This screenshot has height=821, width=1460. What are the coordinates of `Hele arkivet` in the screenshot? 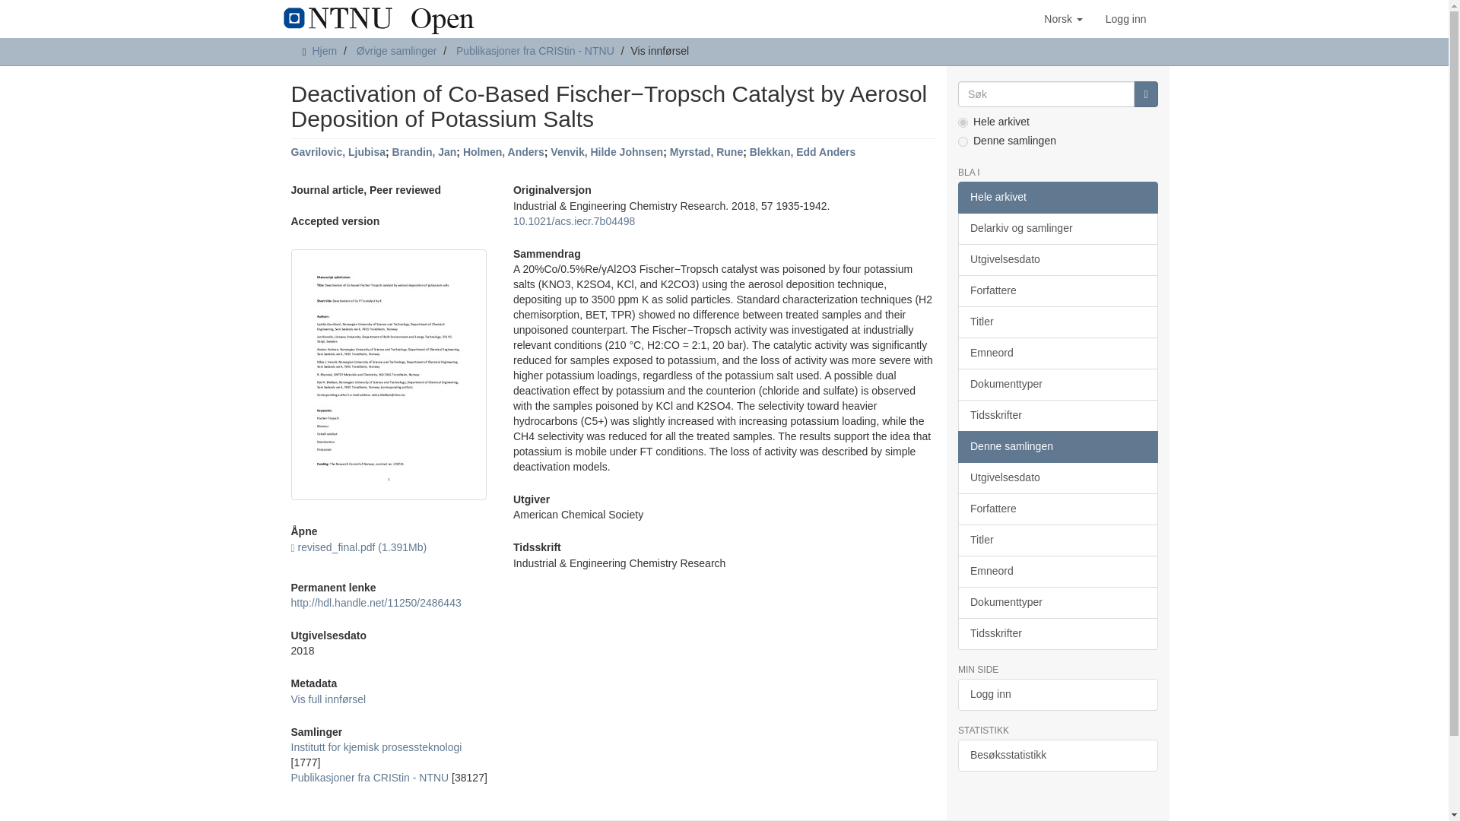 It's located at (1057, 197).